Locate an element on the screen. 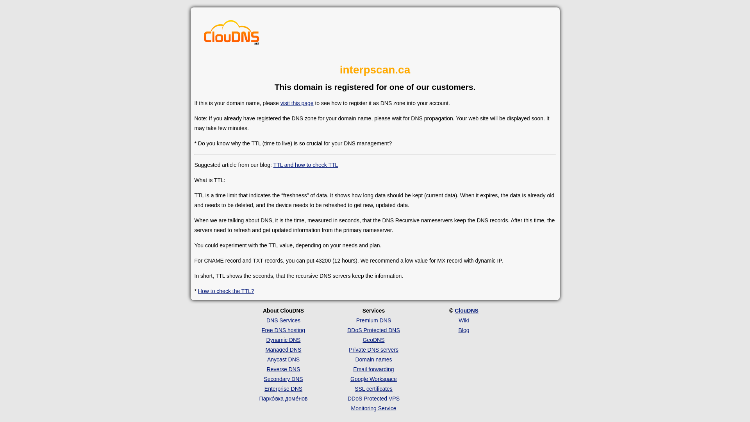  TTL and how to check TTL is located at coordinates (305, 165).